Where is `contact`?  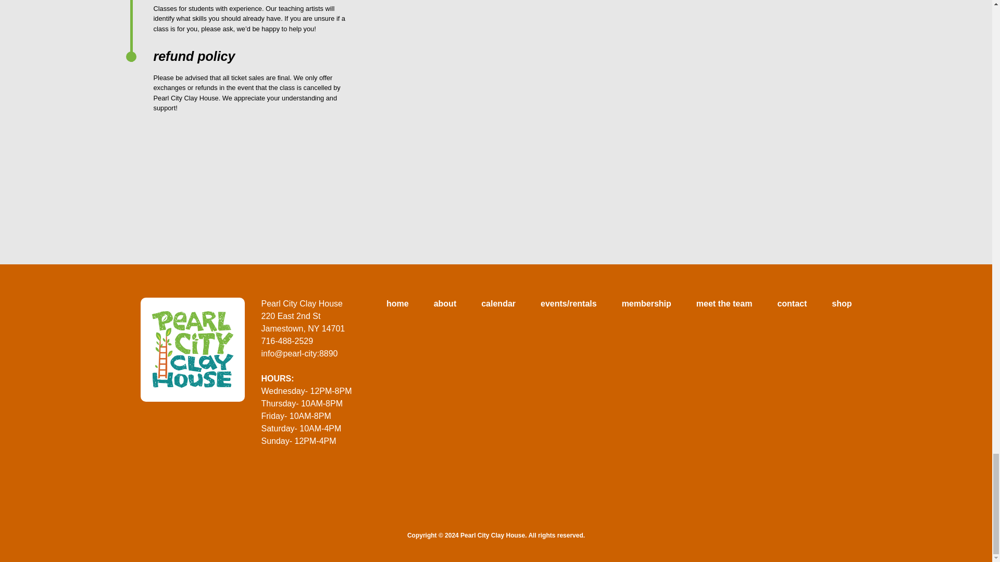
contact is located at coordinates (792, 304).